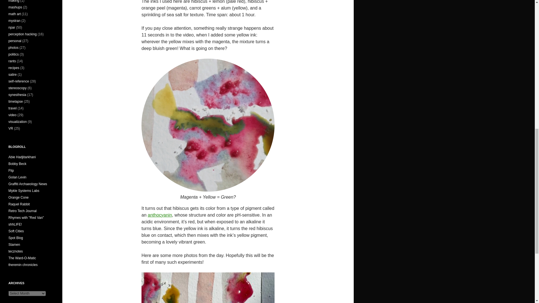 The image size is (539, 303). I want to click on software artist Scott Draves, so click(16, 238).